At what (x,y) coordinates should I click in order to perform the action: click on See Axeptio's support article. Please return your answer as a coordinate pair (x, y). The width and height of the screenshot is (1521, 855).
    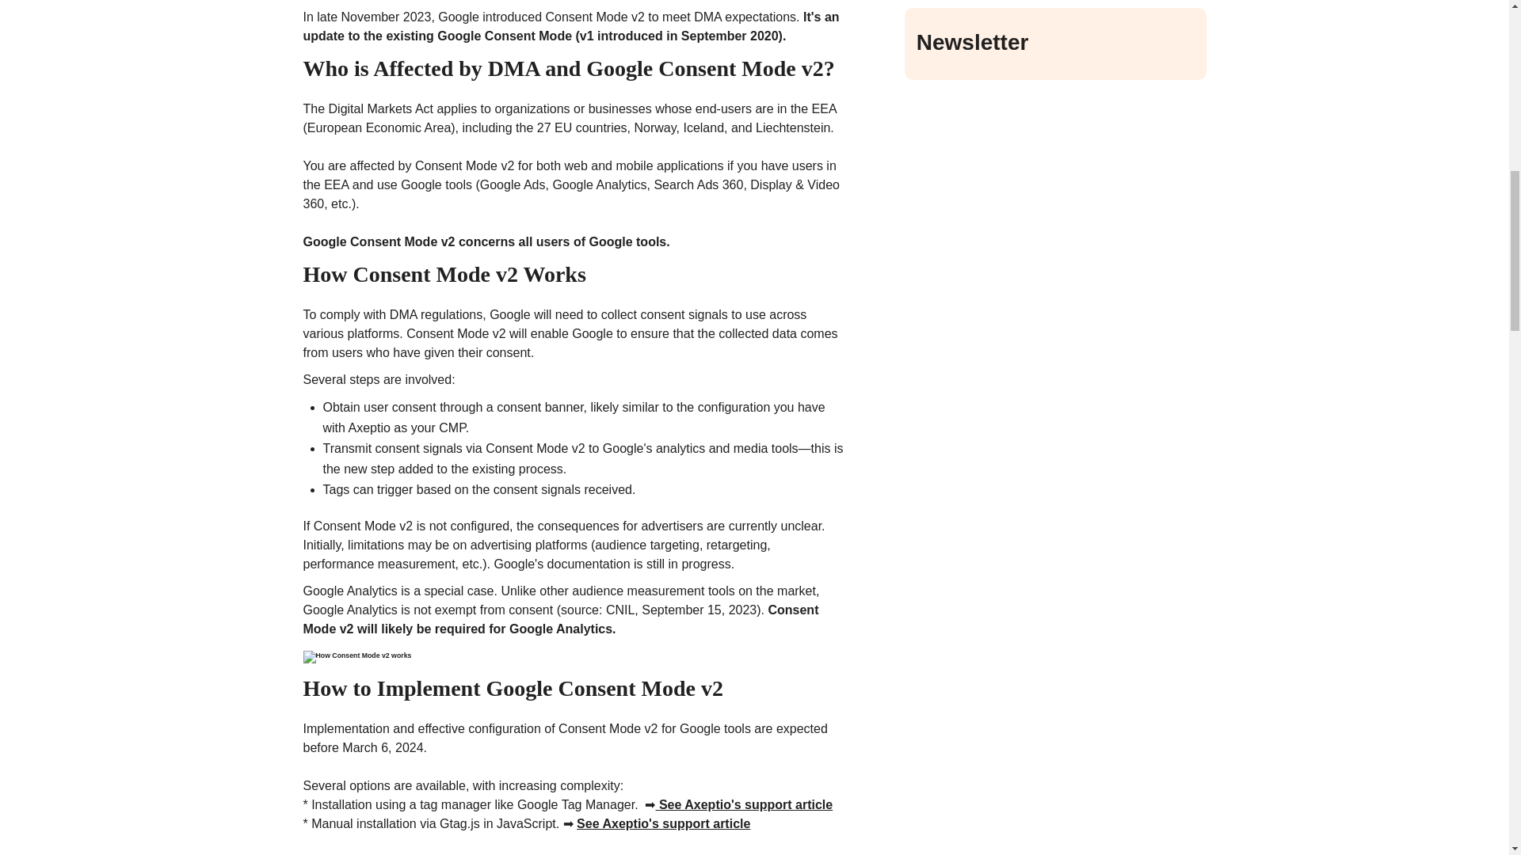
    Looking at the image, I should click on (743, 804).